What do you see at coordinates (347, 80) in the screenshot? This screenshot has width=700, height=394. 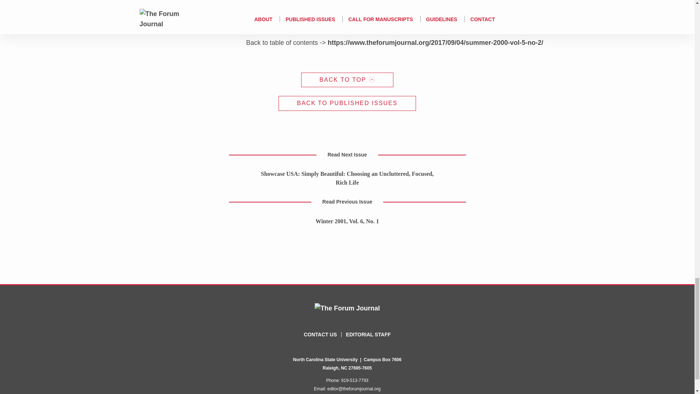 I see `BACK TO TOP` at bounding box center [347, 80].